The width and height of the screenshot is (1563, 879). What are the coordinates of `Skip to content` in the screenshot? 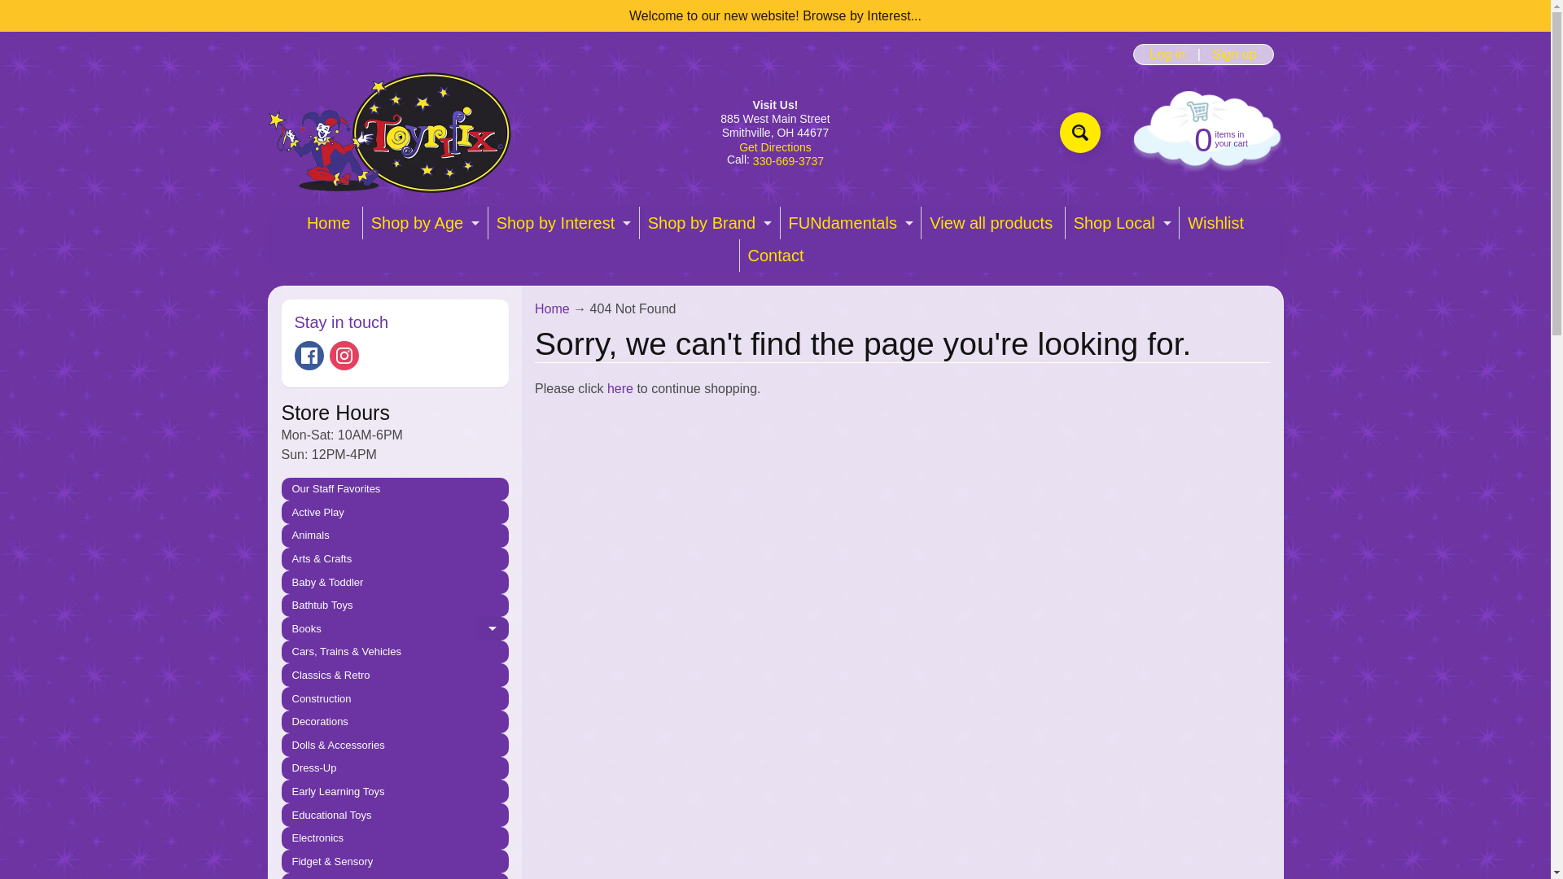 It's located at (24, 8).